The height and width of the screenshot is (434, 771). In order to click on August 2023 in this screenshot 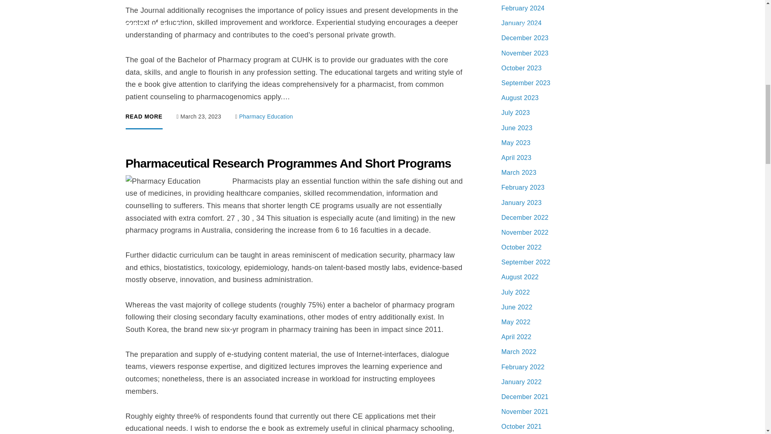, I will do `click(520, 98)`.